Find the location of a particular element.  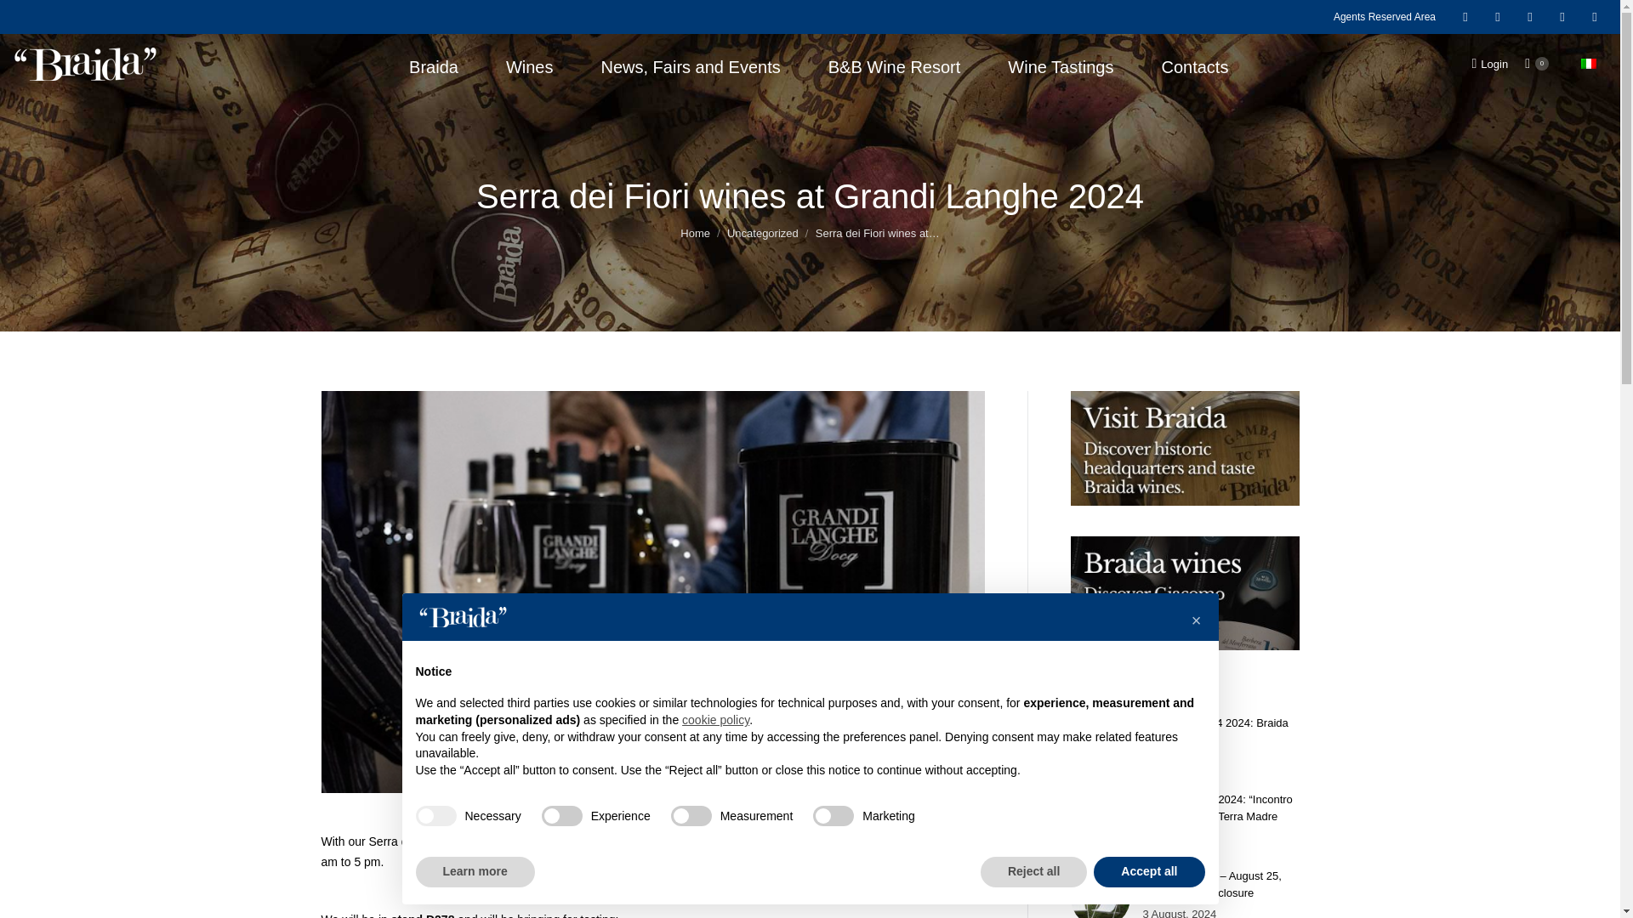

false is located at coordinates (562, 816).